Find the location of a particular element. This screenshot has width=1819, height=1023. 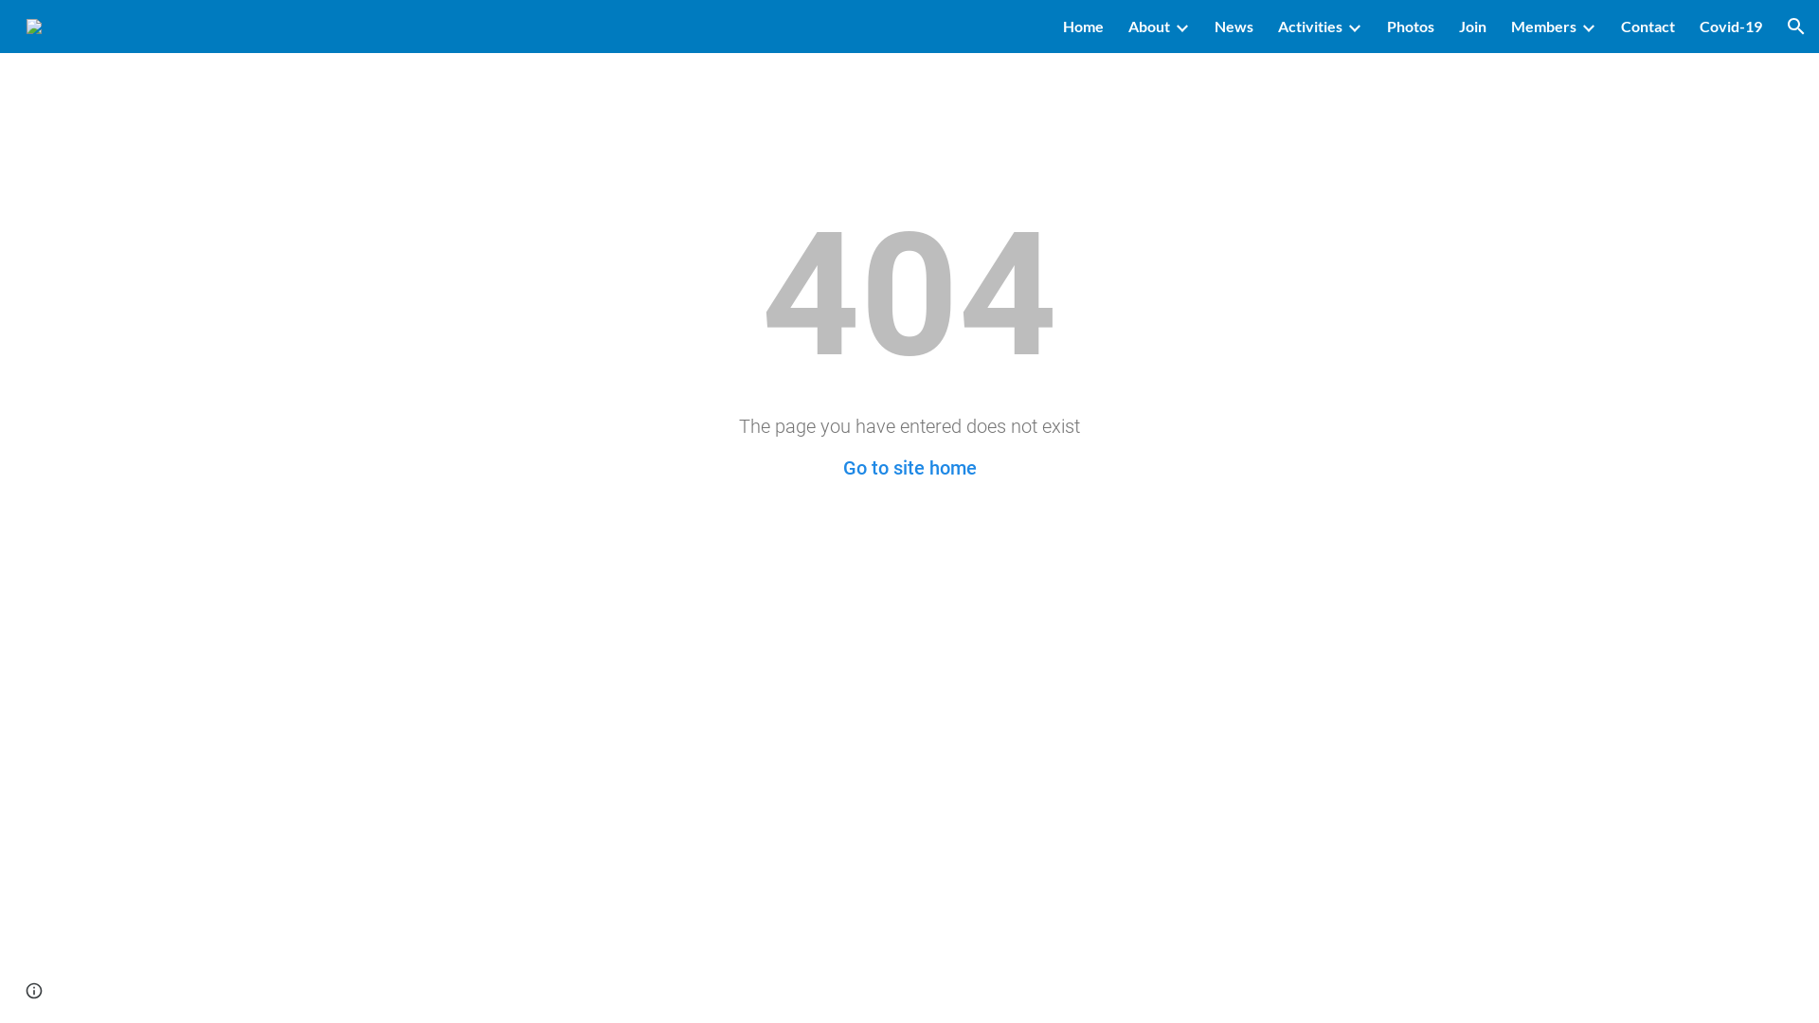

Home is located at coordinates (1084, 27).